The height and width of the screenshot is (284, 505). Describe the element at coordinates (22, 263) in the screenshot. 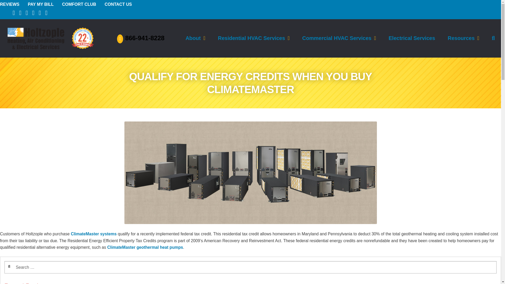

I see `Search` at that location.